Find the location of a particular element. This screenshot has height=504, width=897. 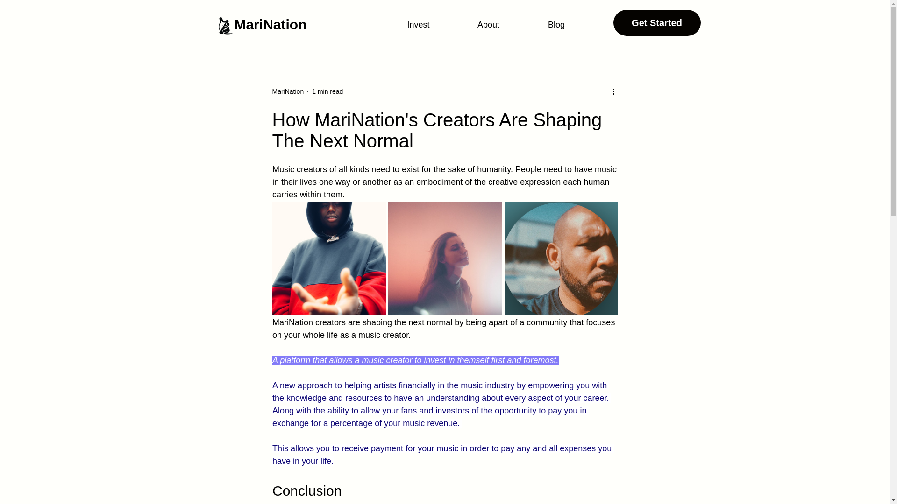

1 min read is located at coordinates (327, 91).